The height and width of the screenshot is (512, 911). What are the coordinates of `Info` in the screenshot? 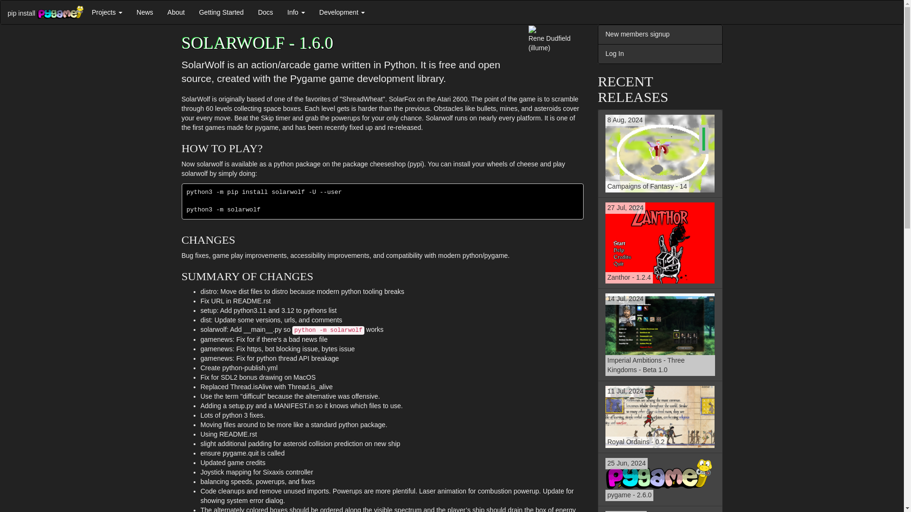 It's located at (660, 335).